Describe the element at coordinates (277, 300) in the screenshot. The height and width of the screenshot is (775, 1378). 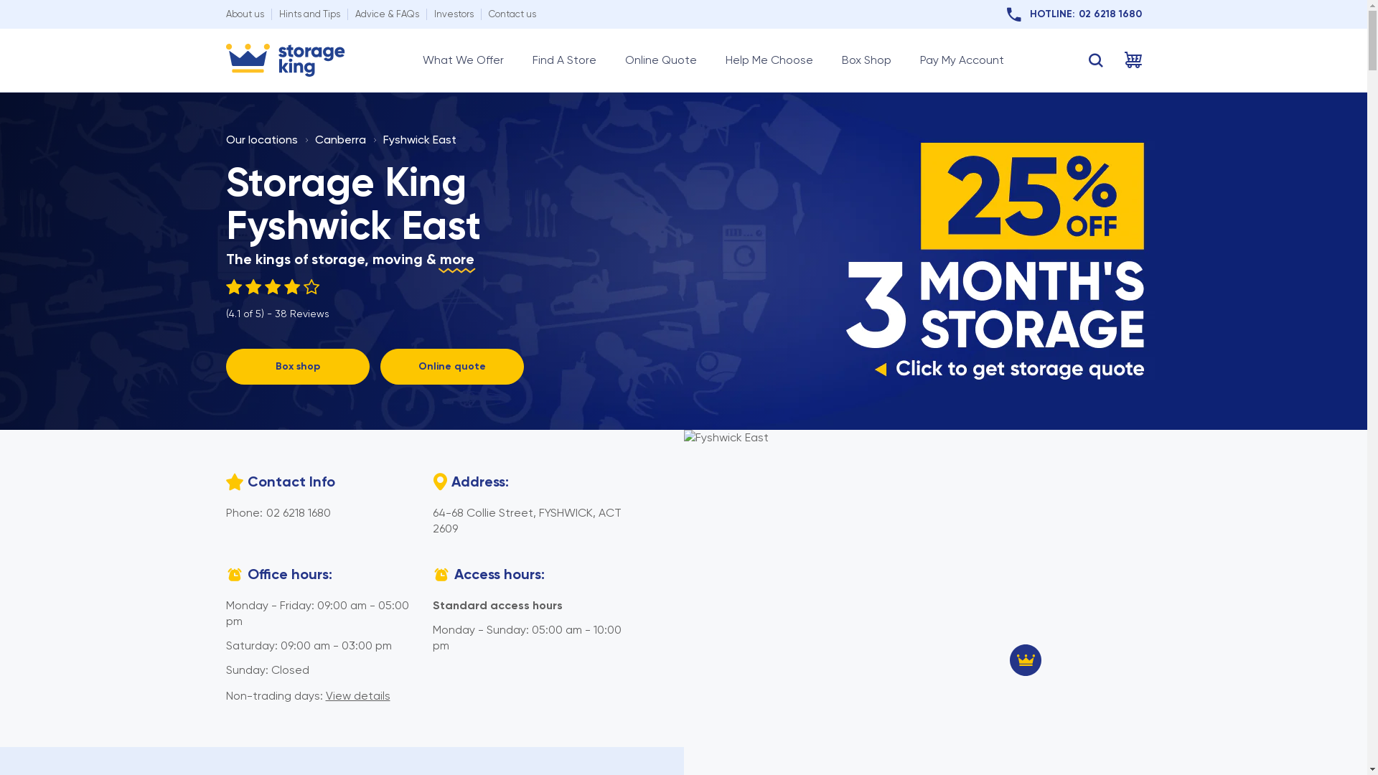
I see `(4.1 of 5) - 38 Reviews` at that location.